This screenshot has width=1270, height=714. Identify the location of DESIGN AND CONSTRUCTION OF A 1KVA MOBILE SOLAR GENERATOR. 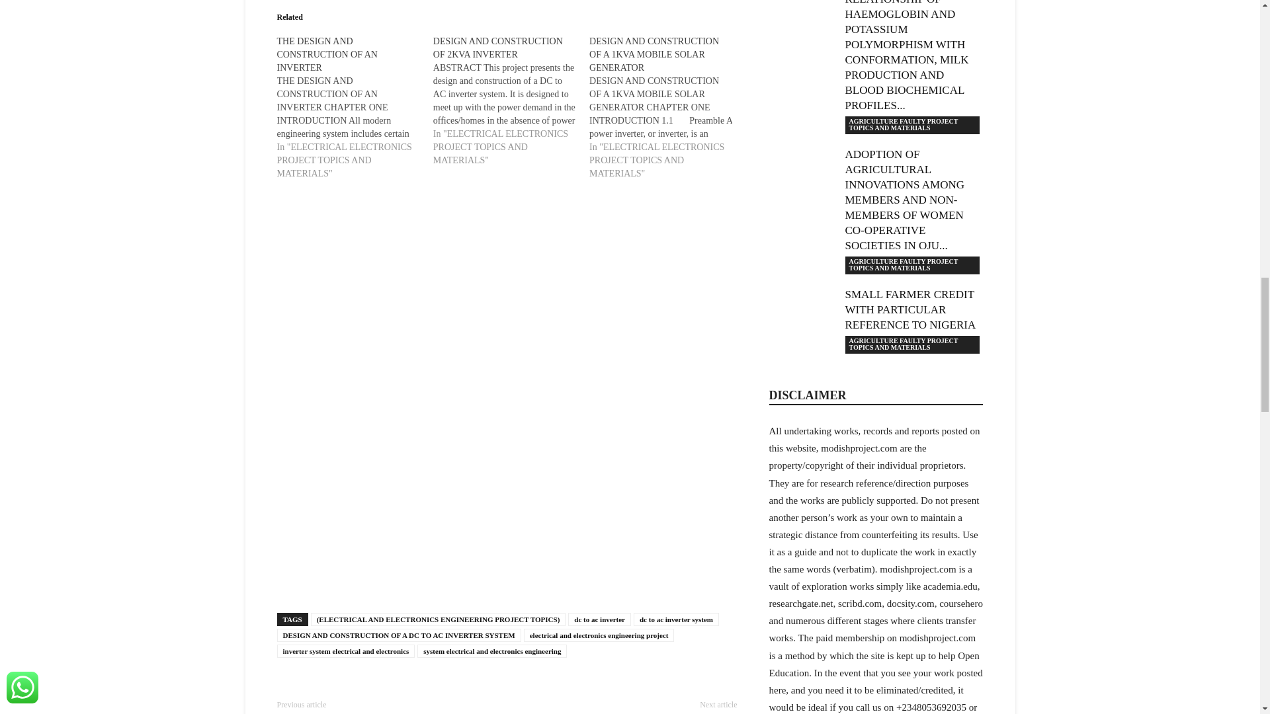
(667, 107).